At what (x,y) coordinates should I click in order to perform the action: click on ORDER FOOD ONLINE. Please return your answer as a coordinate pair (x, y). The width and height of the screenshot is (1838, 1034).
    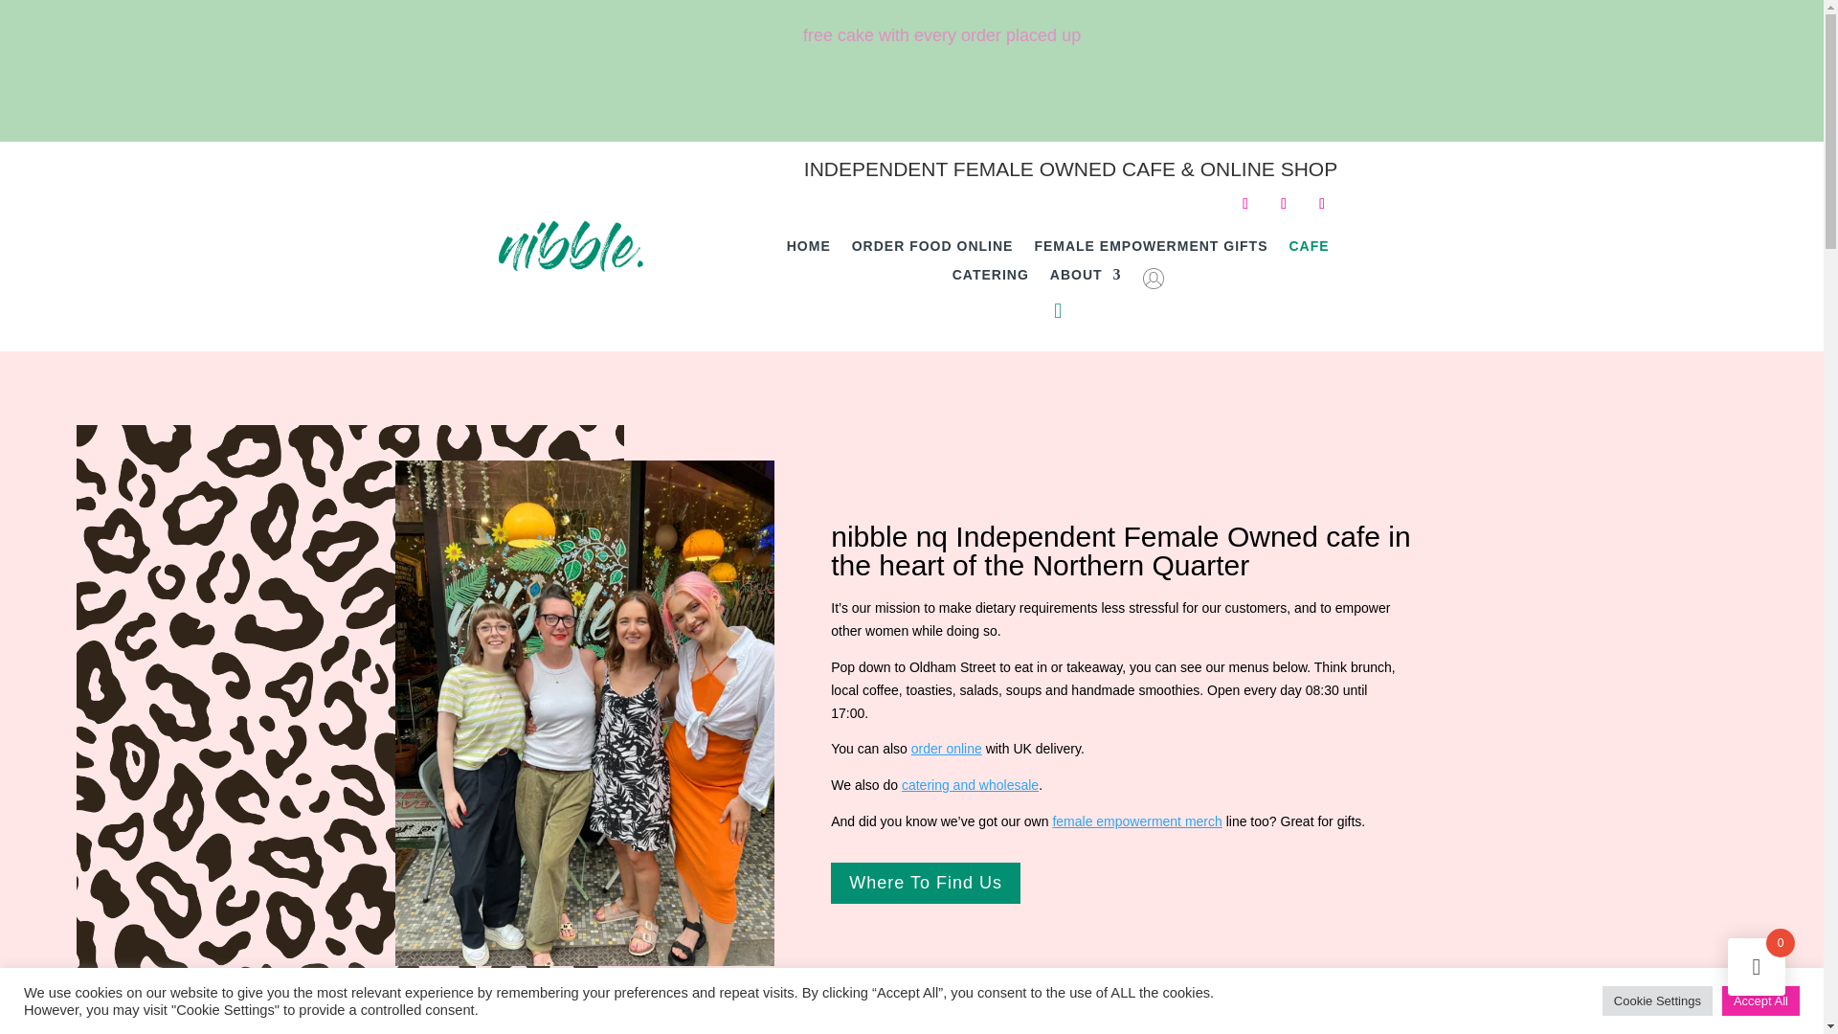
    Looking at the image, I should click on (932, 249).